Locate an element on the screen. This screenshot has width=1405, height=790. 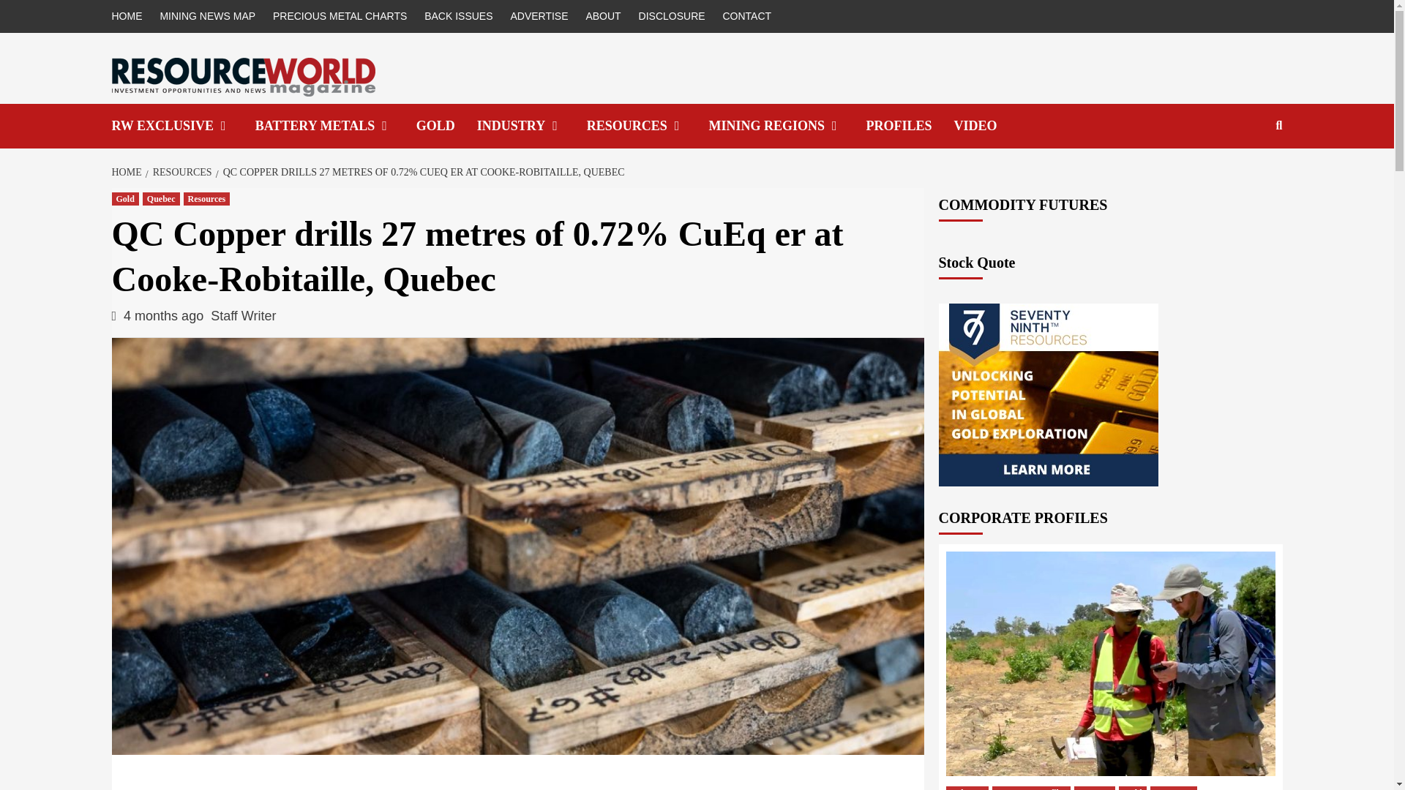
DISCLOSURE is located at coordinates (672, 16).